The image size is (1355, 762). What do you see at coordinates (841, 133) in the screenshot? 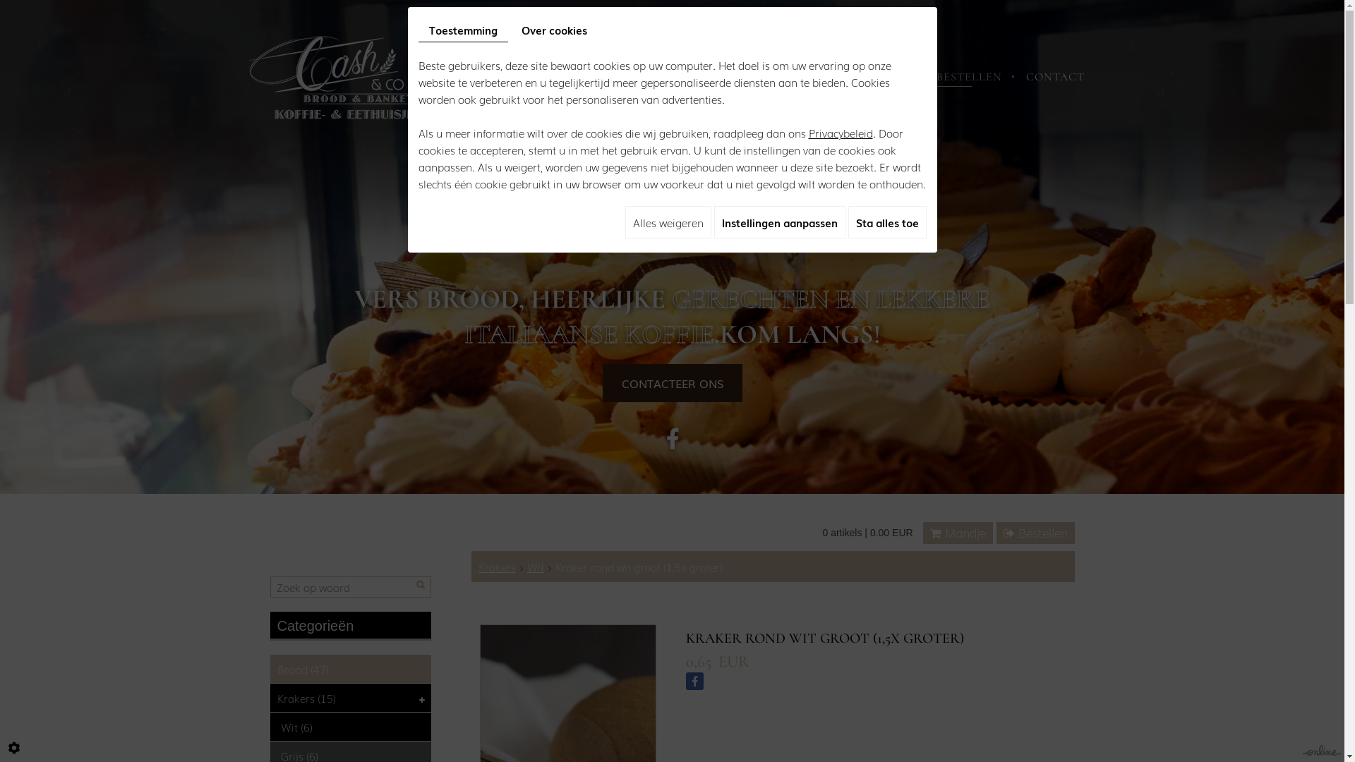
I see `Privacybeleid` at bounding box center [841, 133].